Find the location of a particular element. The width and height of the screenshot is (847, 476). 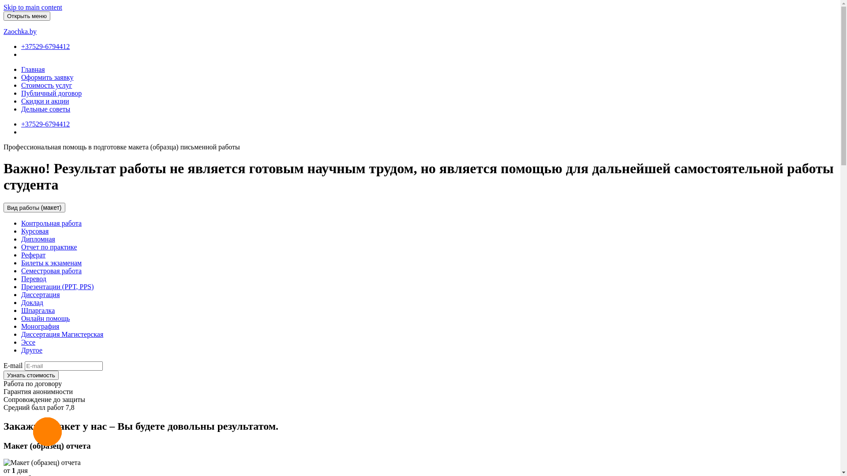

+37529-6794412 is located at coordinates (45, 47).